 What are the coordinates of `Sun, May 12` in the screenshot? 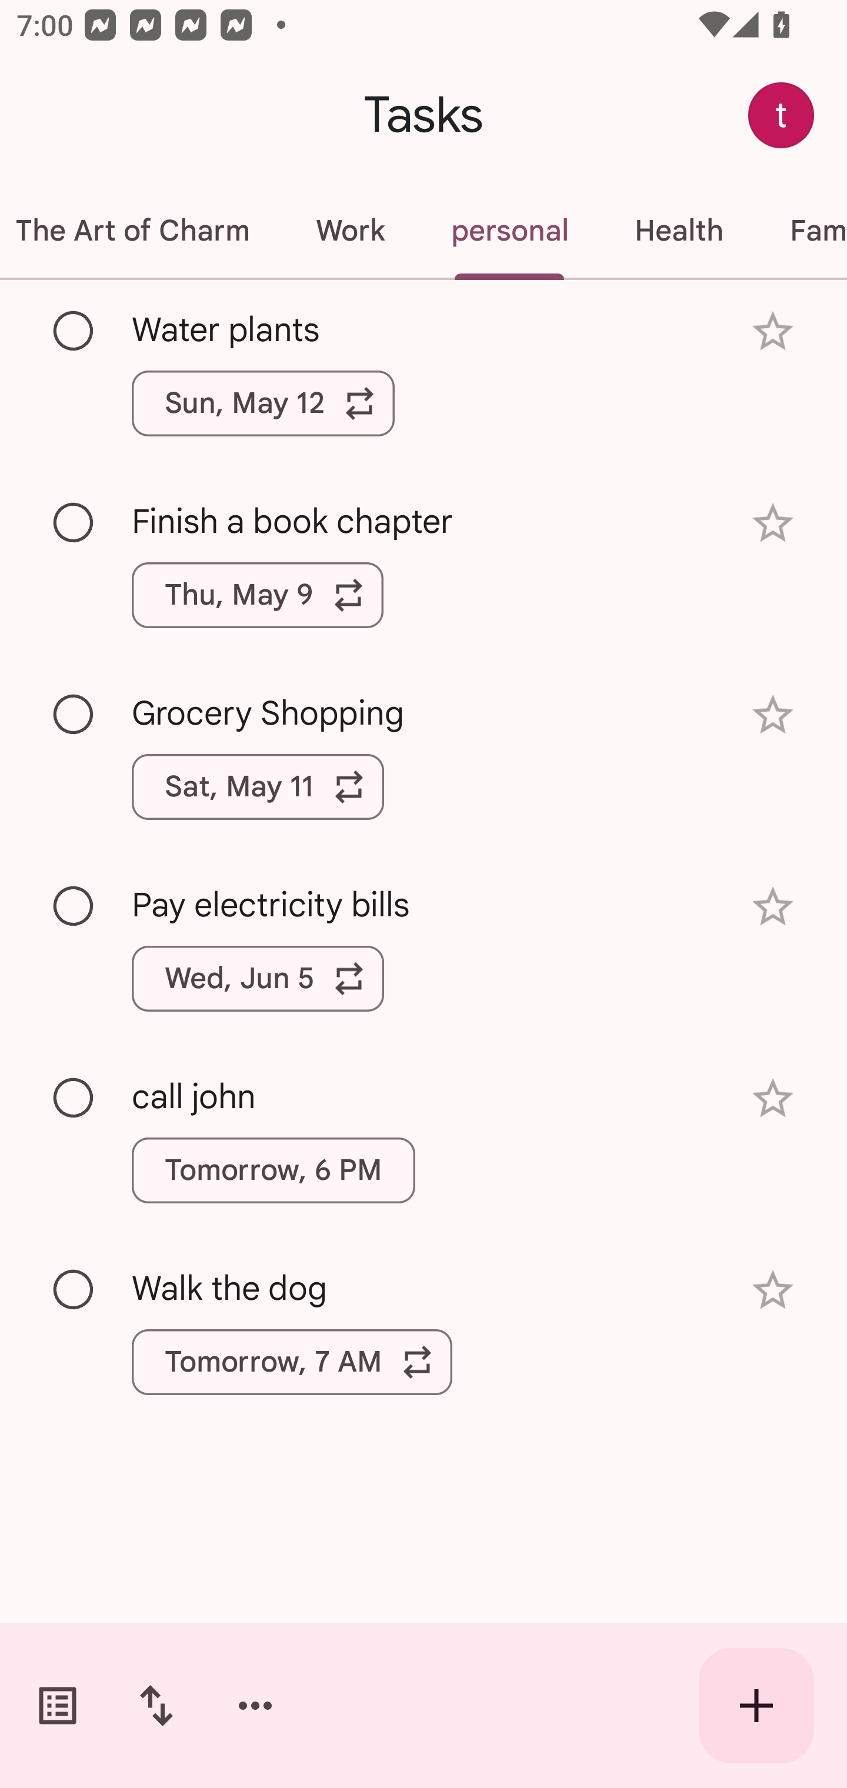 It's located at (264, 403).